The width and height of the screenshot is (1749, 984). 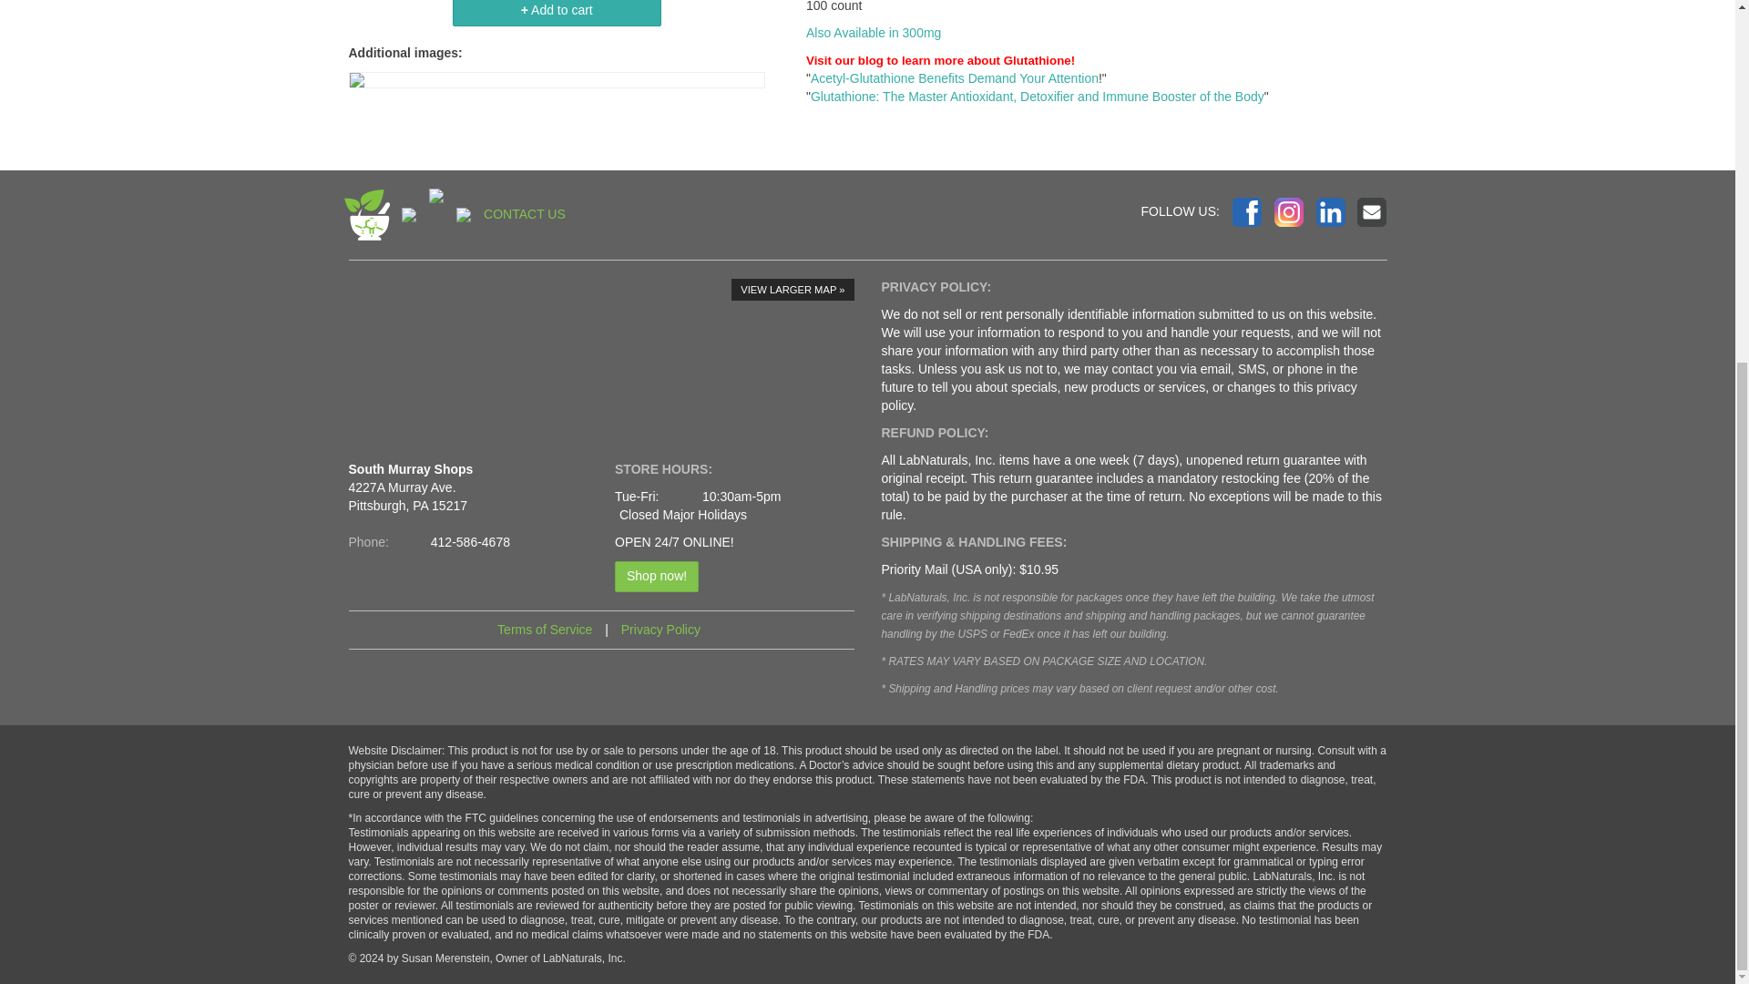 What do you see at coordinates (545, 629) in the screenshot?
I see `Terms of Service` at bounding box center [545, 629].